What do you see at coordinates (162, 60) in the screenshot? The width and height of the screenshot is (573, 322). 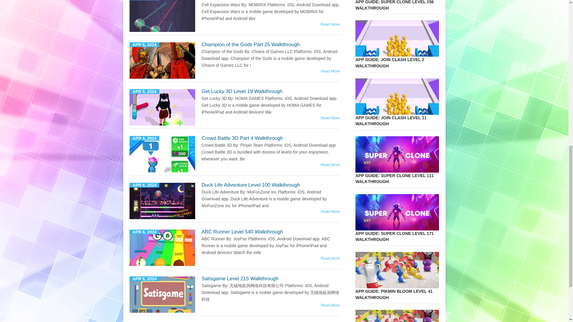 I see `champion-of-the-gods-part-25-walkthrough` at bounding box center [162, 60].